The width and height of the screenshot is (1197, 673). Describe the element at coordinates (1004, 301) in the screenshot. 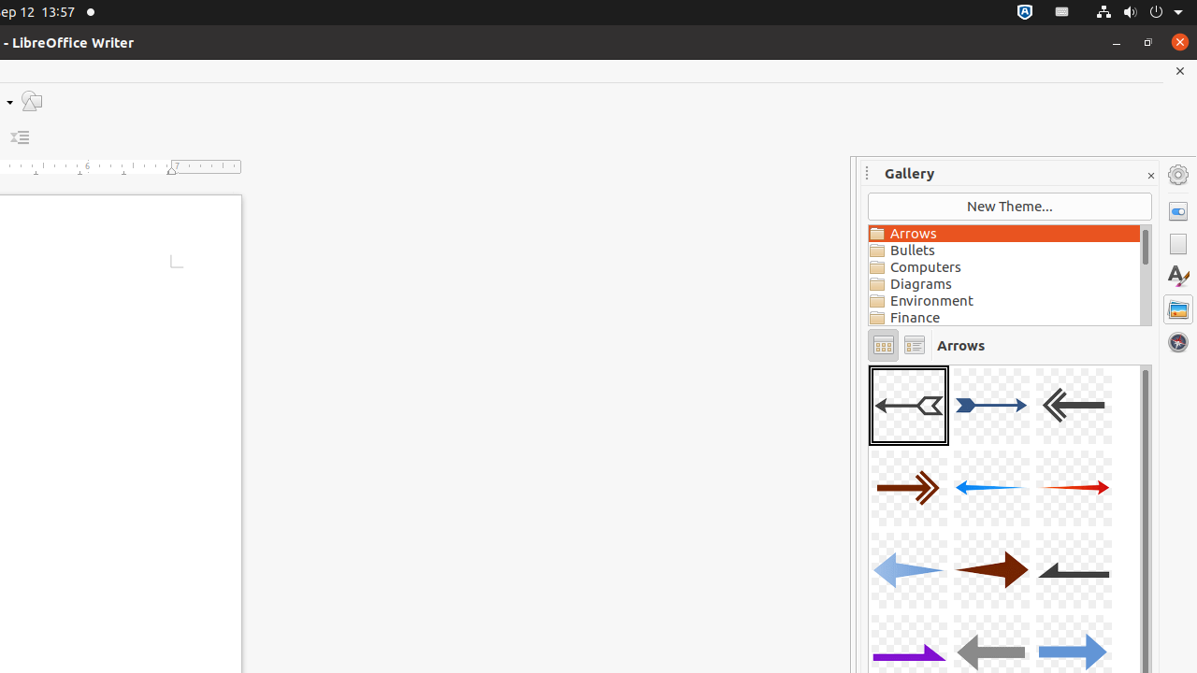

I see `Environment` at that location.